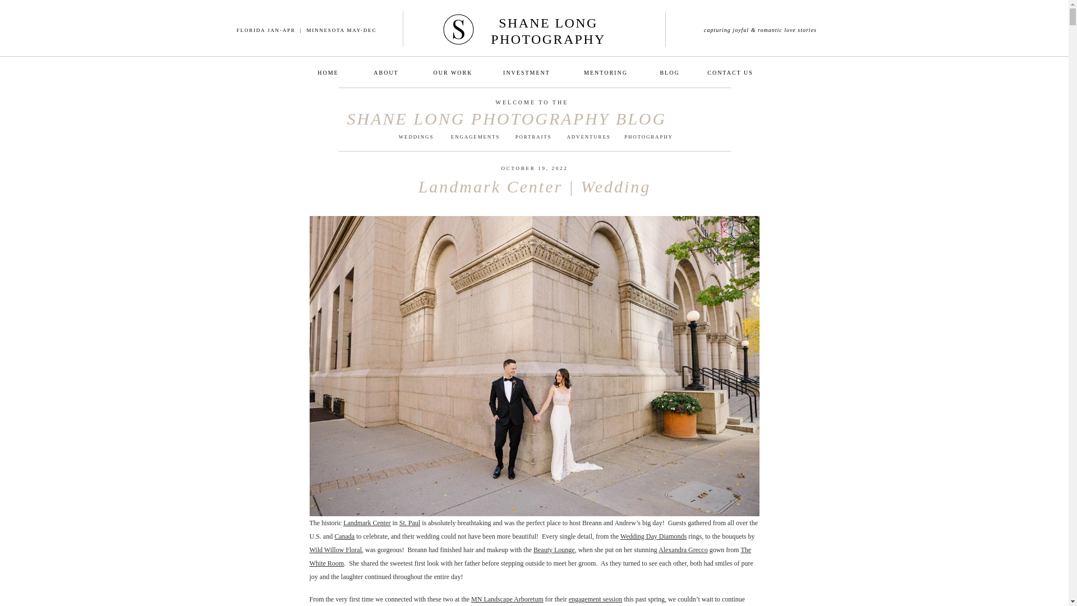  I want to click on SHANE LONG PHOTOGRAPHY, so click(547, 29).